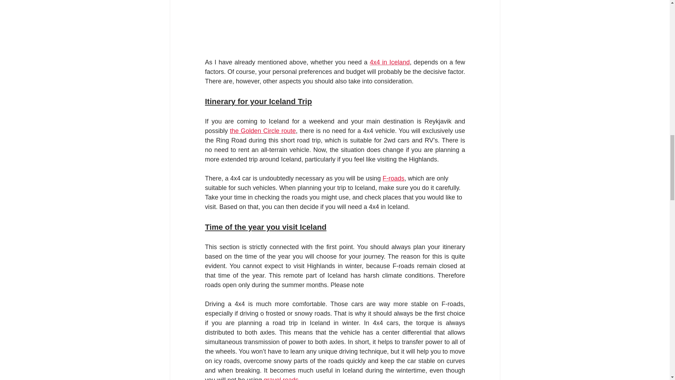 This screenshot has height=380, width=675. I want to click on gravel roads, so click(281, 378).